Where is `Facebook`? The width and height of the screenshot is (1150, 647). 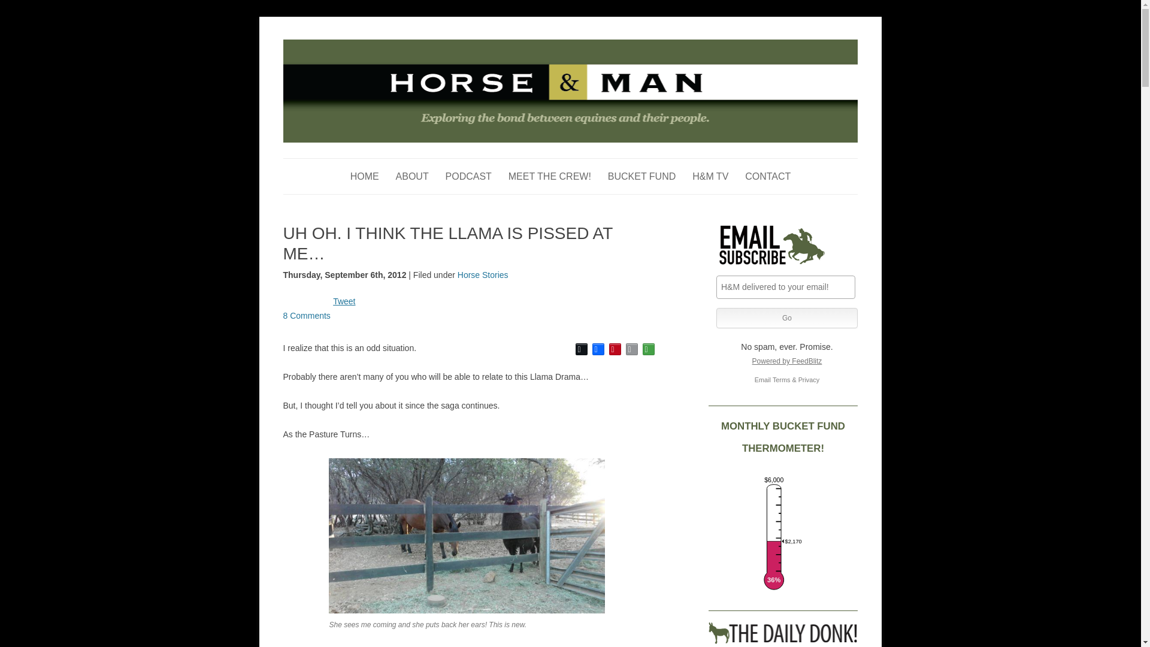
Facebook is located at coordinates (598, 349).